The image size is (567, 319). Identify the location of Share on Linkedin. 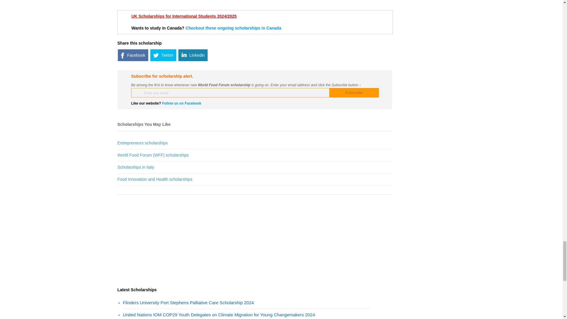
(193, 55).